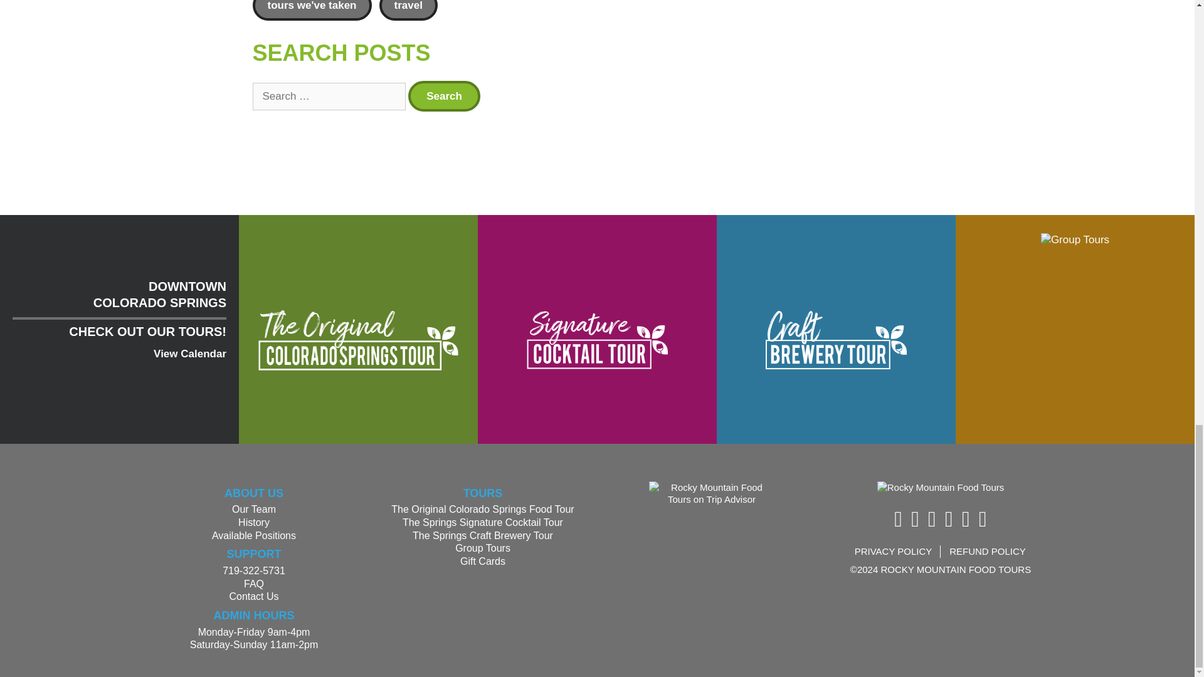 Image resolution: width=1204 pixels, height=677 pixels. Describe the element at coordinates (253, 509) in the screenshot. I see `Our Team` at that location.